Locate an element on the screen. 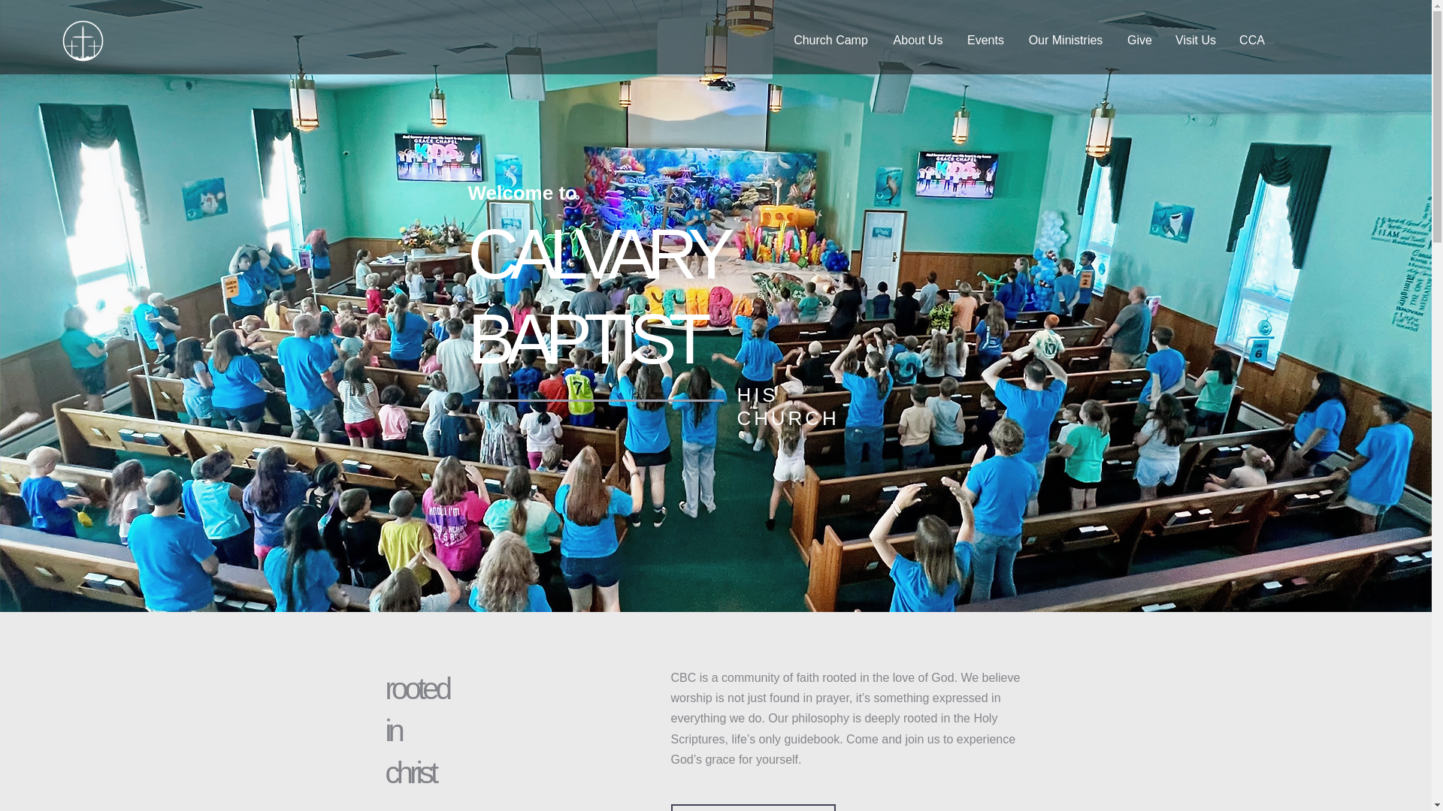 This screenshot has width=1443, height=811. Our Ministries is located at coordinates (1066, 41).